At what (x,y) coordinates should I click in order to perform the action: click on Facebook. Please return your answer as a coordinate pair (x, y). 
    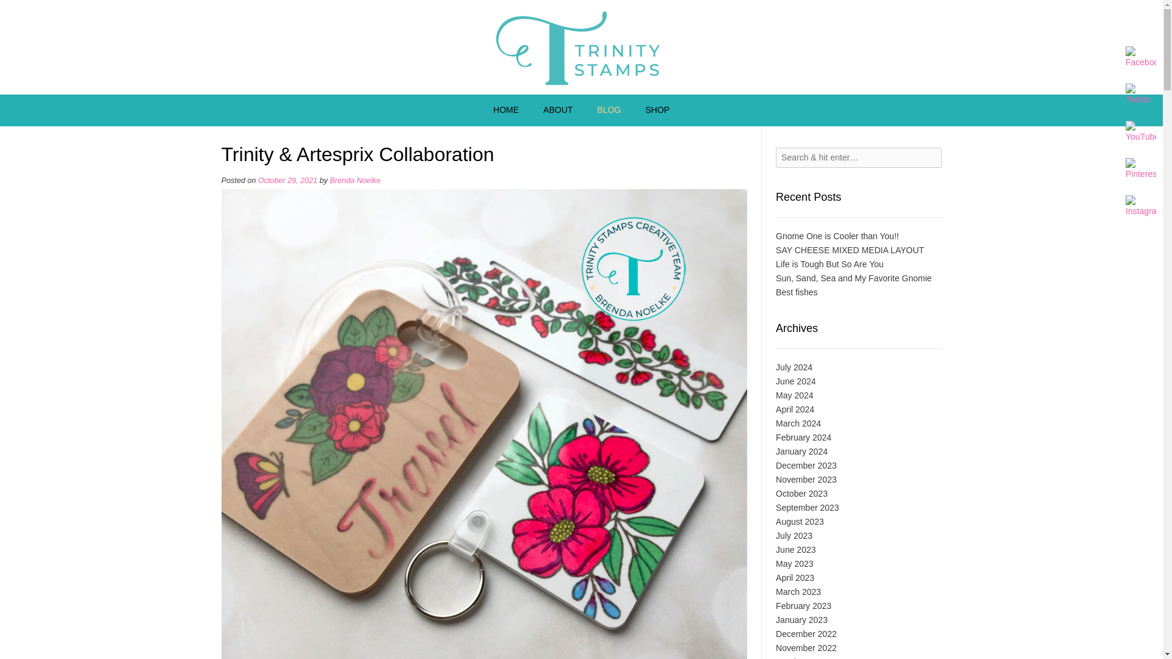
    Looking at the image, I should click on (1140, 57).